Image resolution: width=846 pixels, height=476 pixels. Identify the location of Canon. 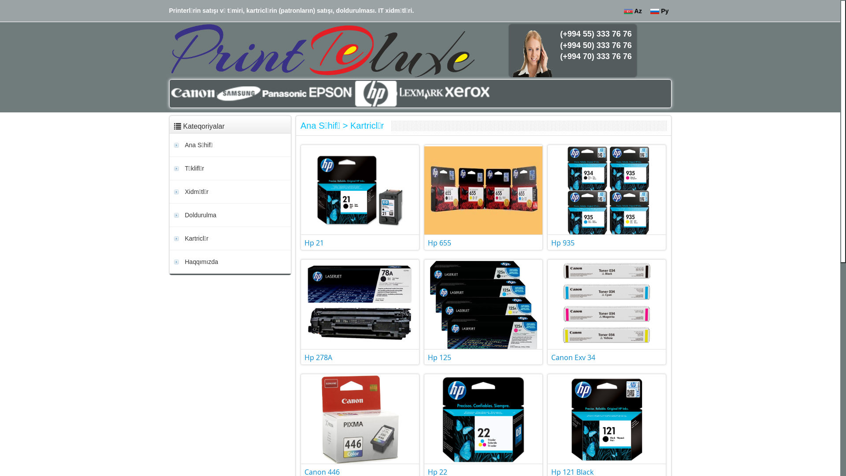
(201, 93).